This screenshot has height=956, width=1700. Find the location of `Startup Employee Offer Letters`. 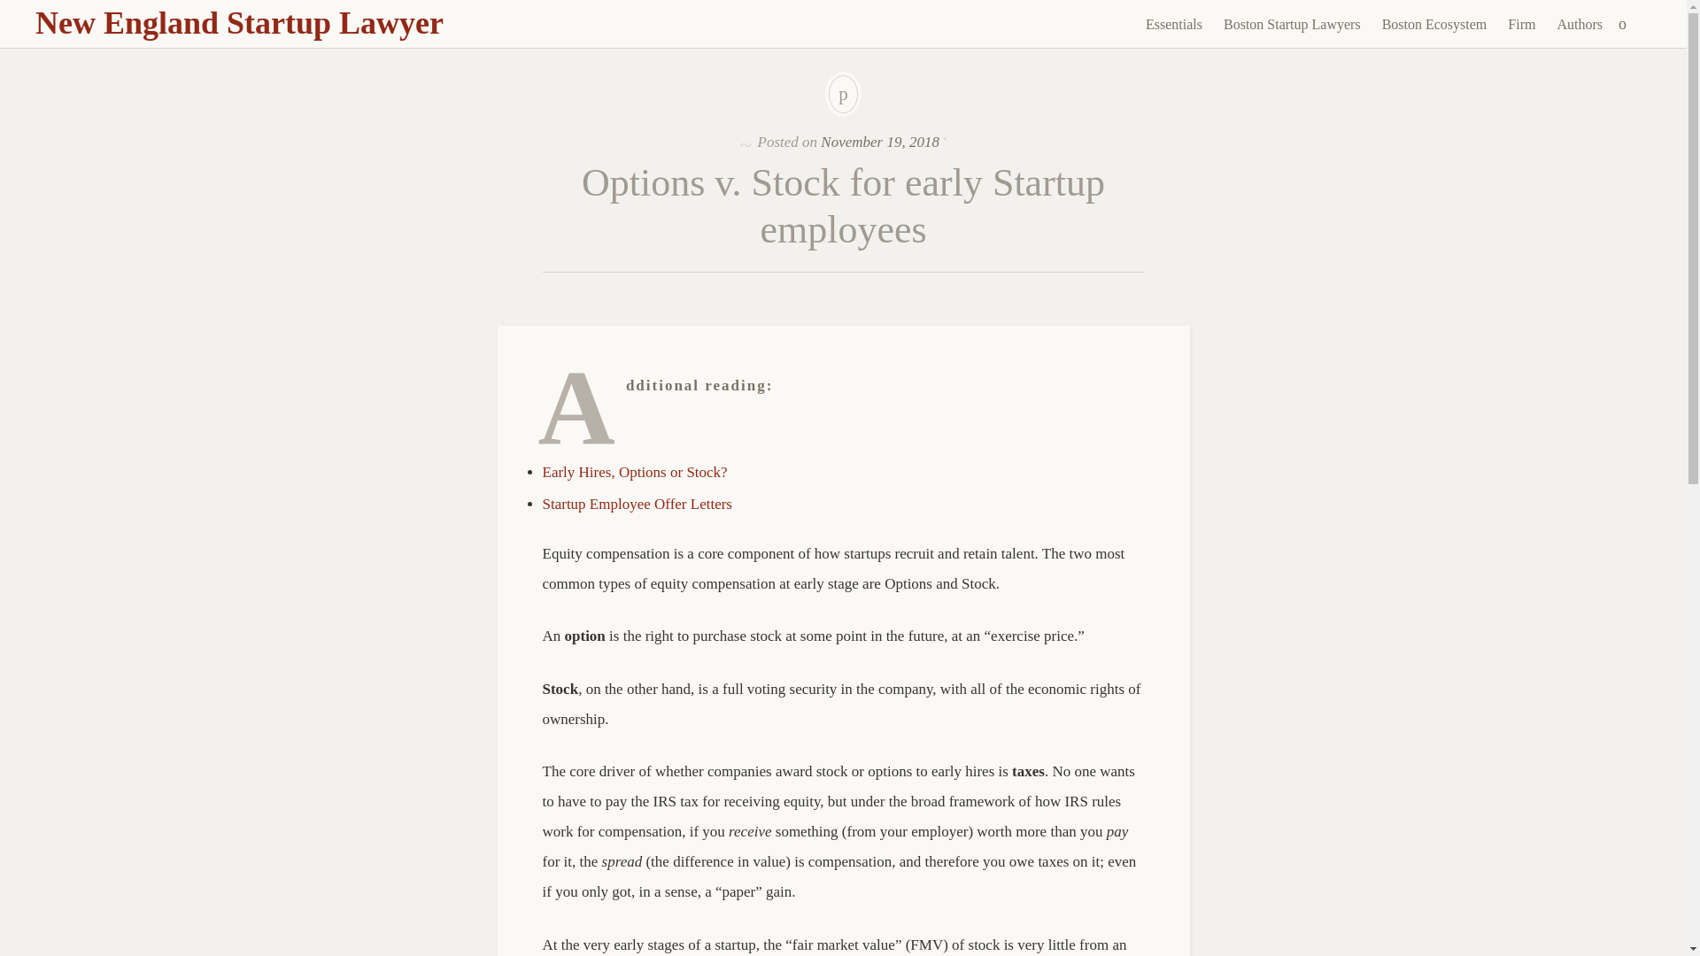

Startup Employee Offer Letters is located at coordinates (636, 504).